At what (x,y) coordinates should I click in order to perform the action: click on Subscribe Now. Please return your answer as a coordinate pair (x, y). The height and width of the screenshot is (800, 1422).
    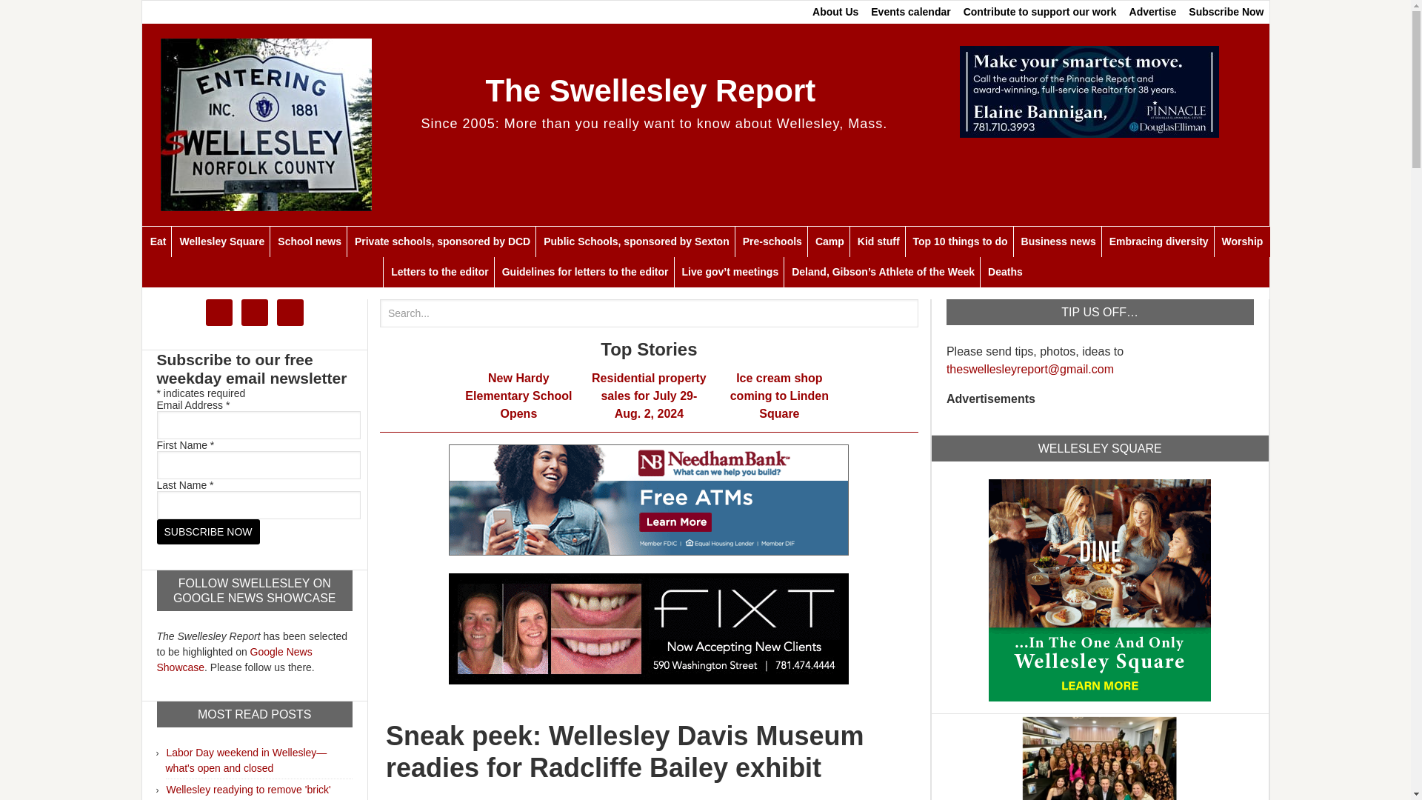
    Looking at the image, I should click on (1226, 12).